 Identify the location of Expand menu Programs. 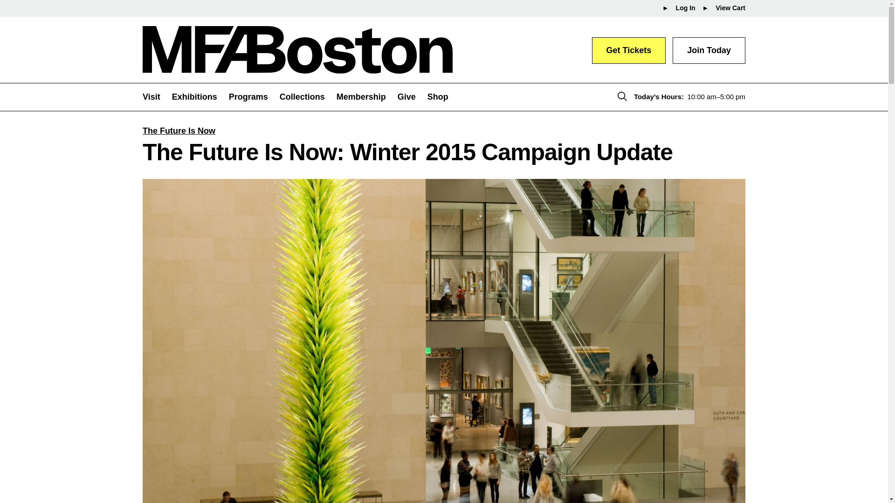
(254, 96).